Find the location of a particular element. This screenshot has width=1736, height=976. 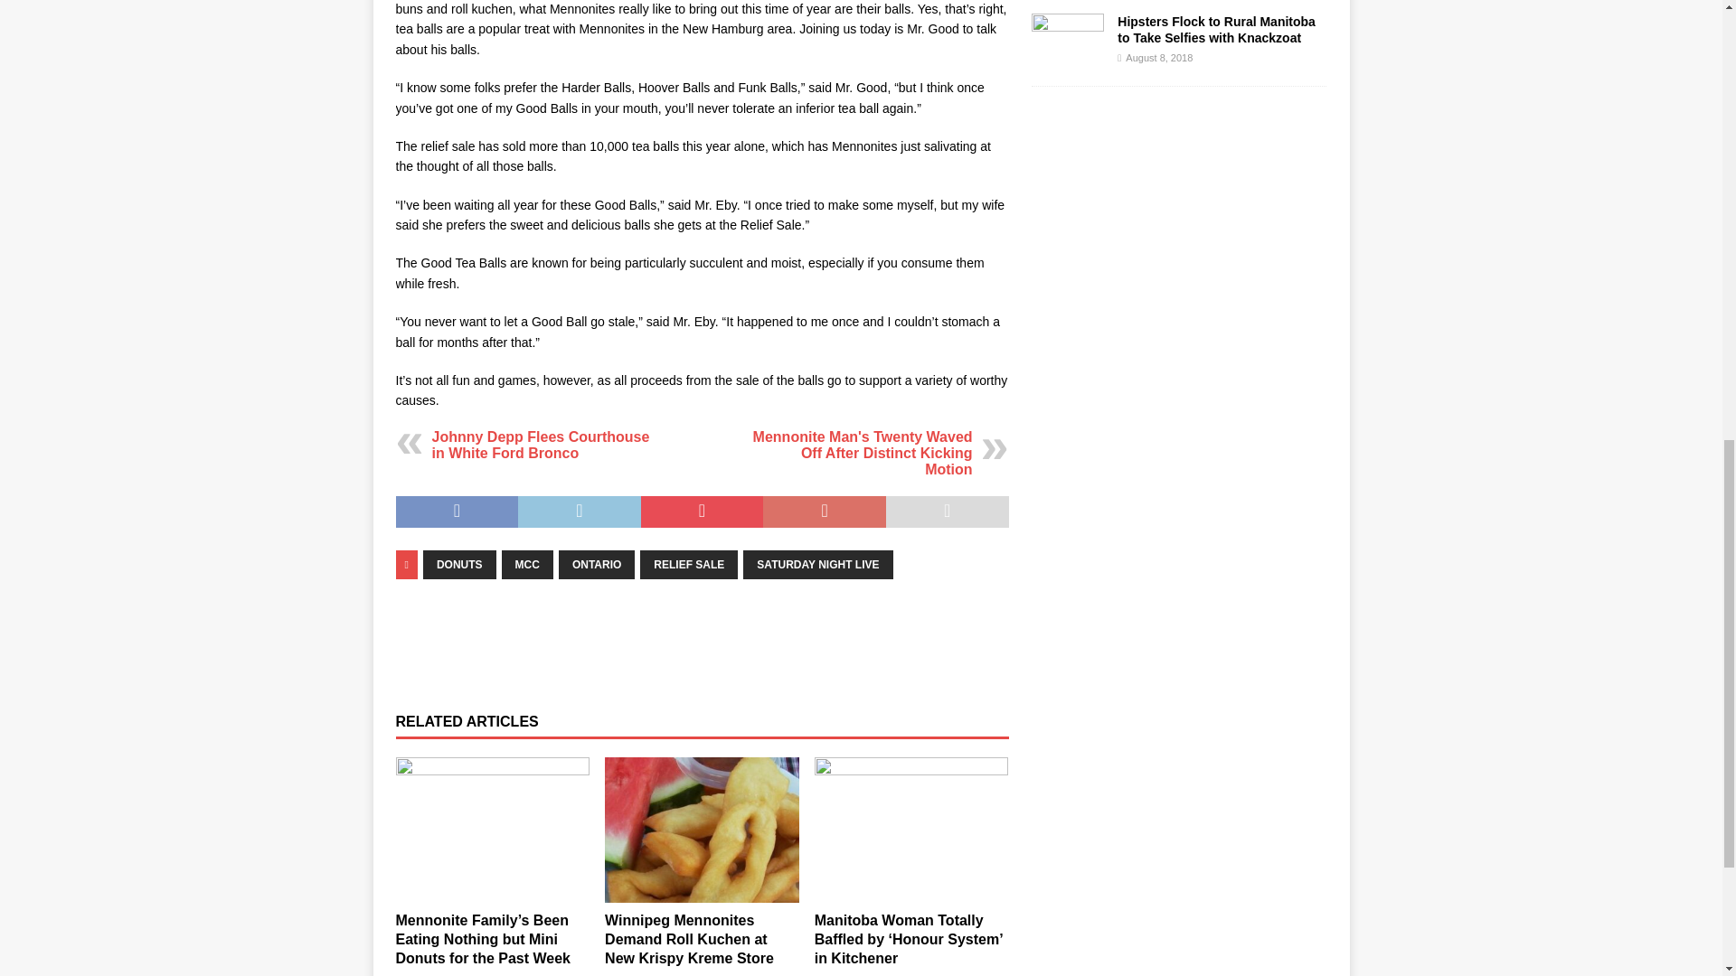

Johnny Depp Flees Courthouse in White Ford Bronco is located at coordinates (541, 445).